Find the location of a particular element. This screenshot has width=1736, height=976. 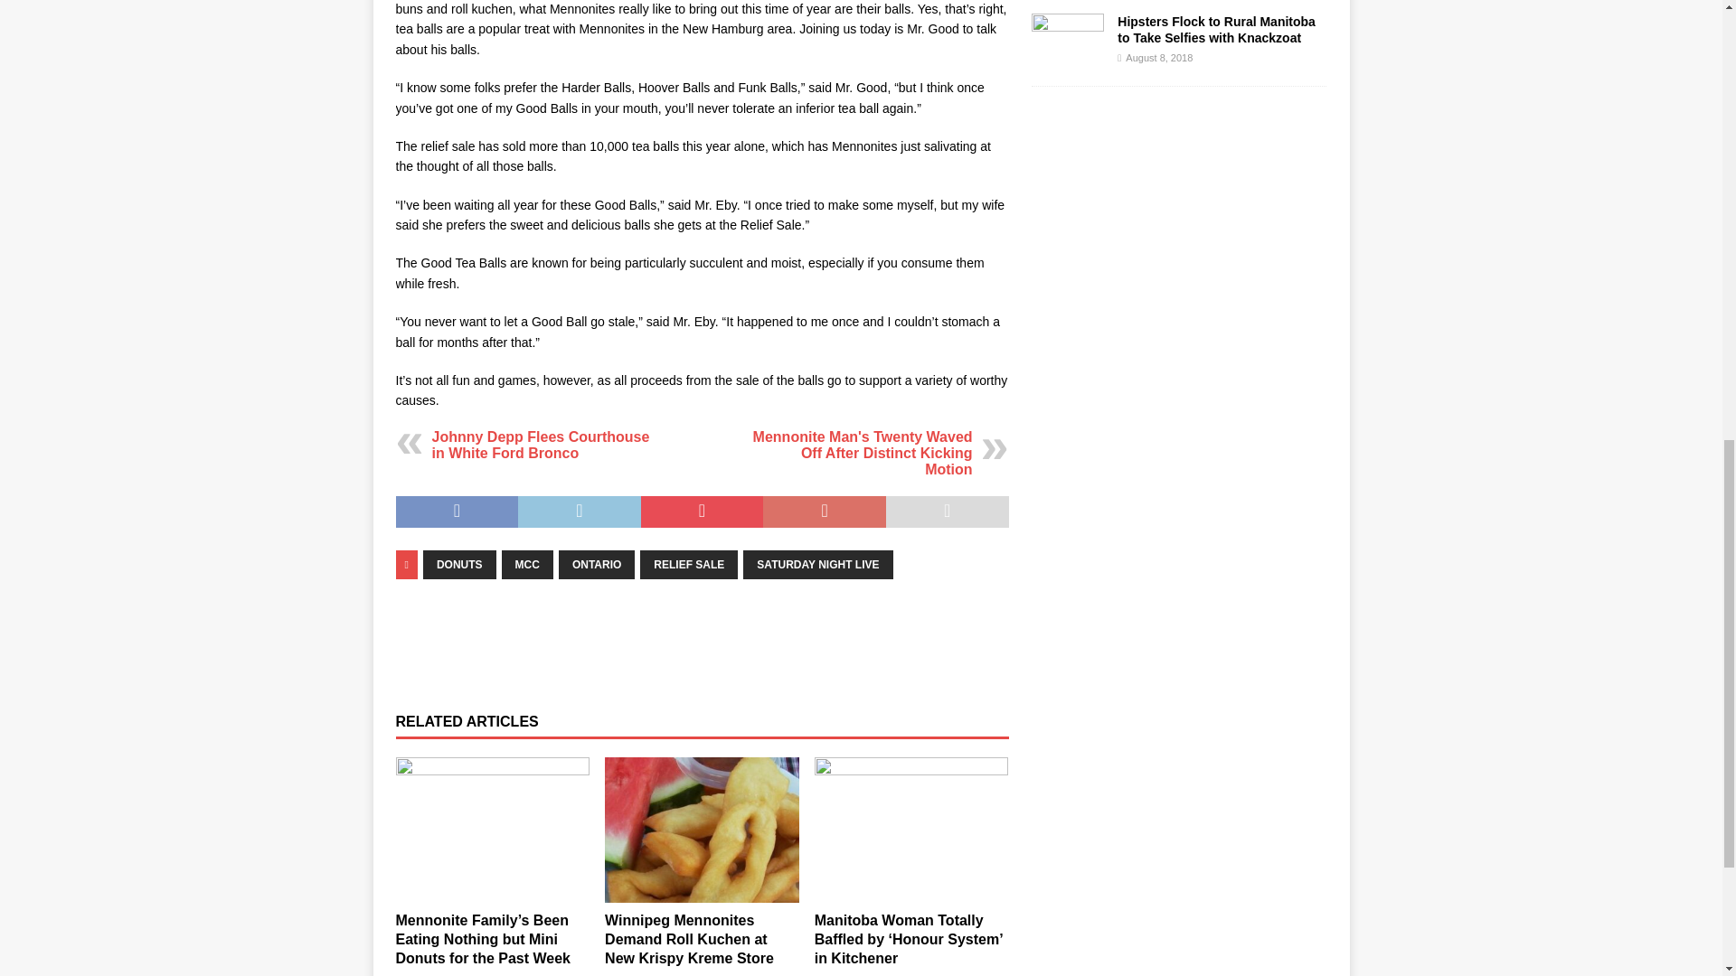

Johnny Depp Flees Courthouse in White Ford Bronco is located at coordinates (541, 445).